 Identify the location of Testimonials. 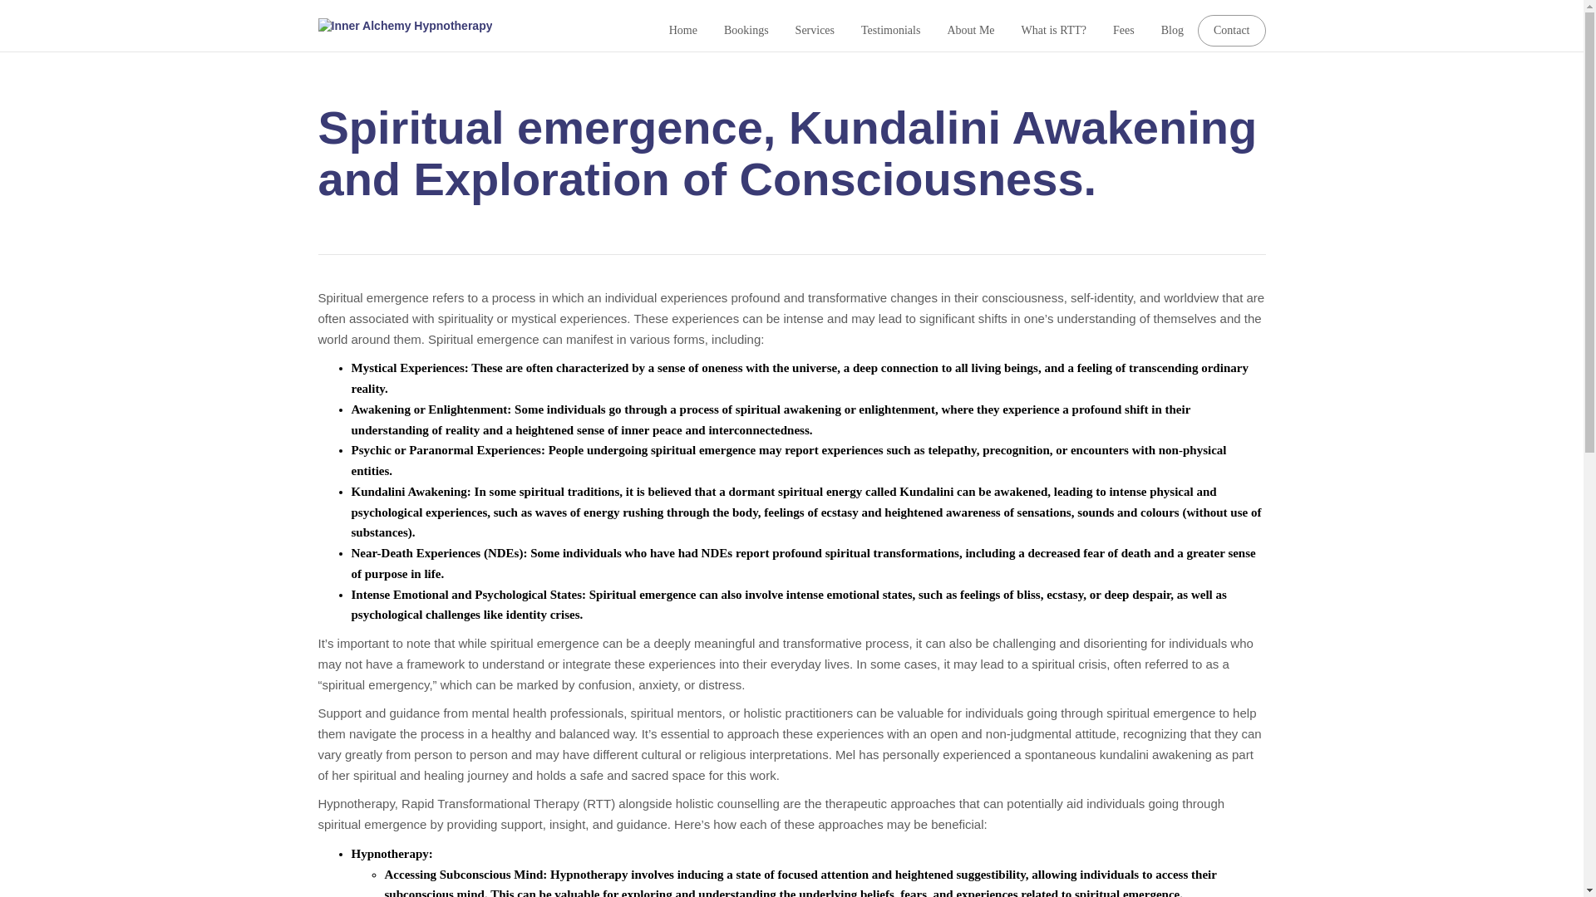
(891, 30).